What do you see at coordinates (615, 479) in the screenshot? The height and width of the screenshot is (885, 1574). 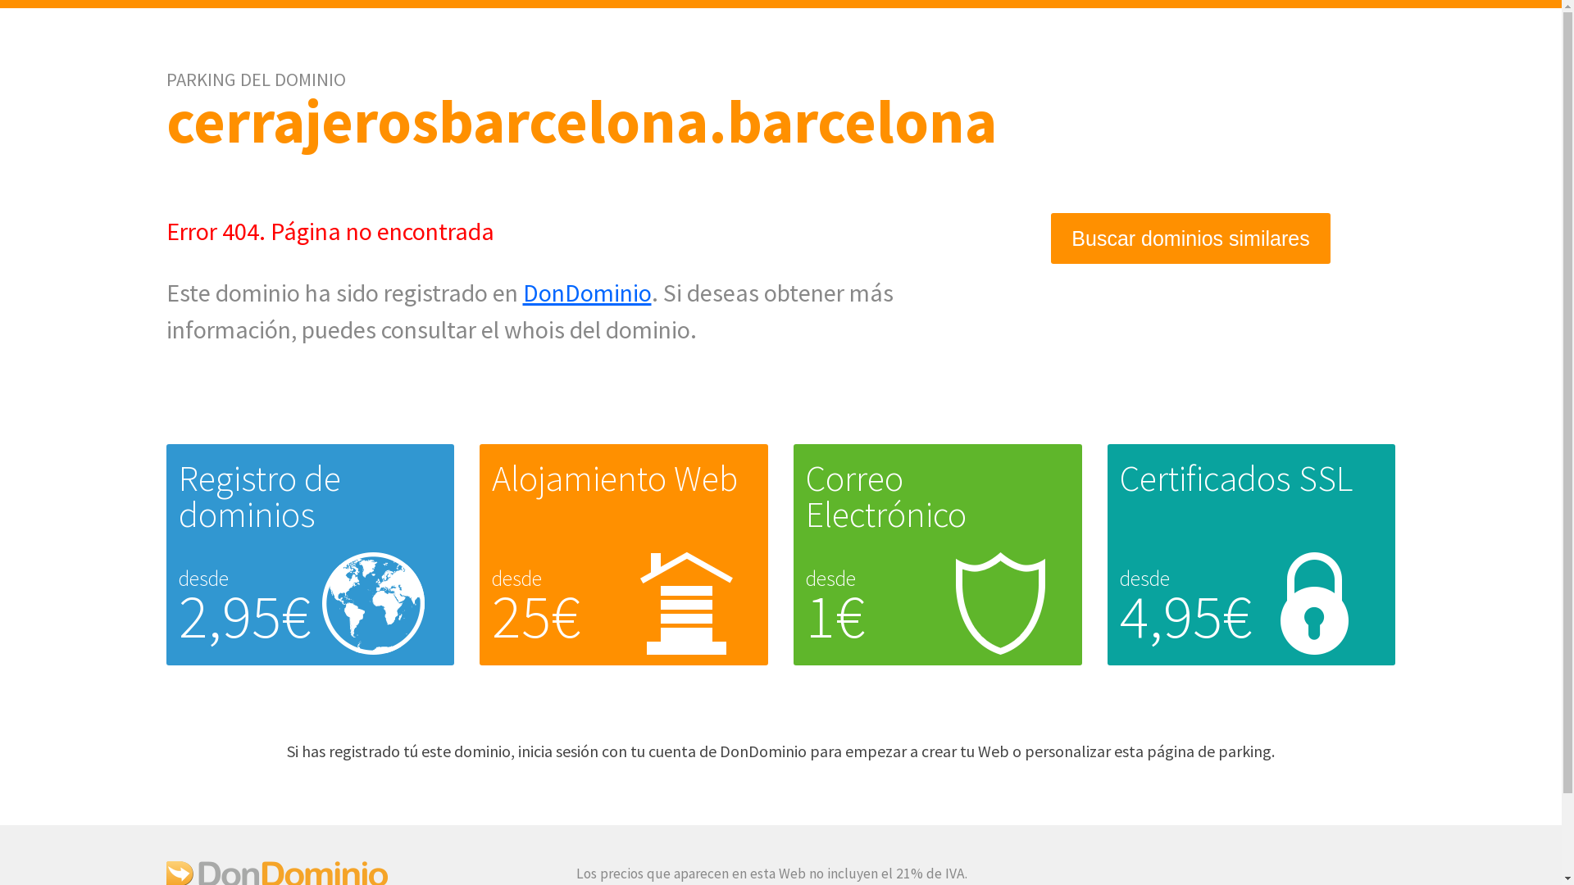 I see `Alojamiento Web` at bounding box center [615, 479].